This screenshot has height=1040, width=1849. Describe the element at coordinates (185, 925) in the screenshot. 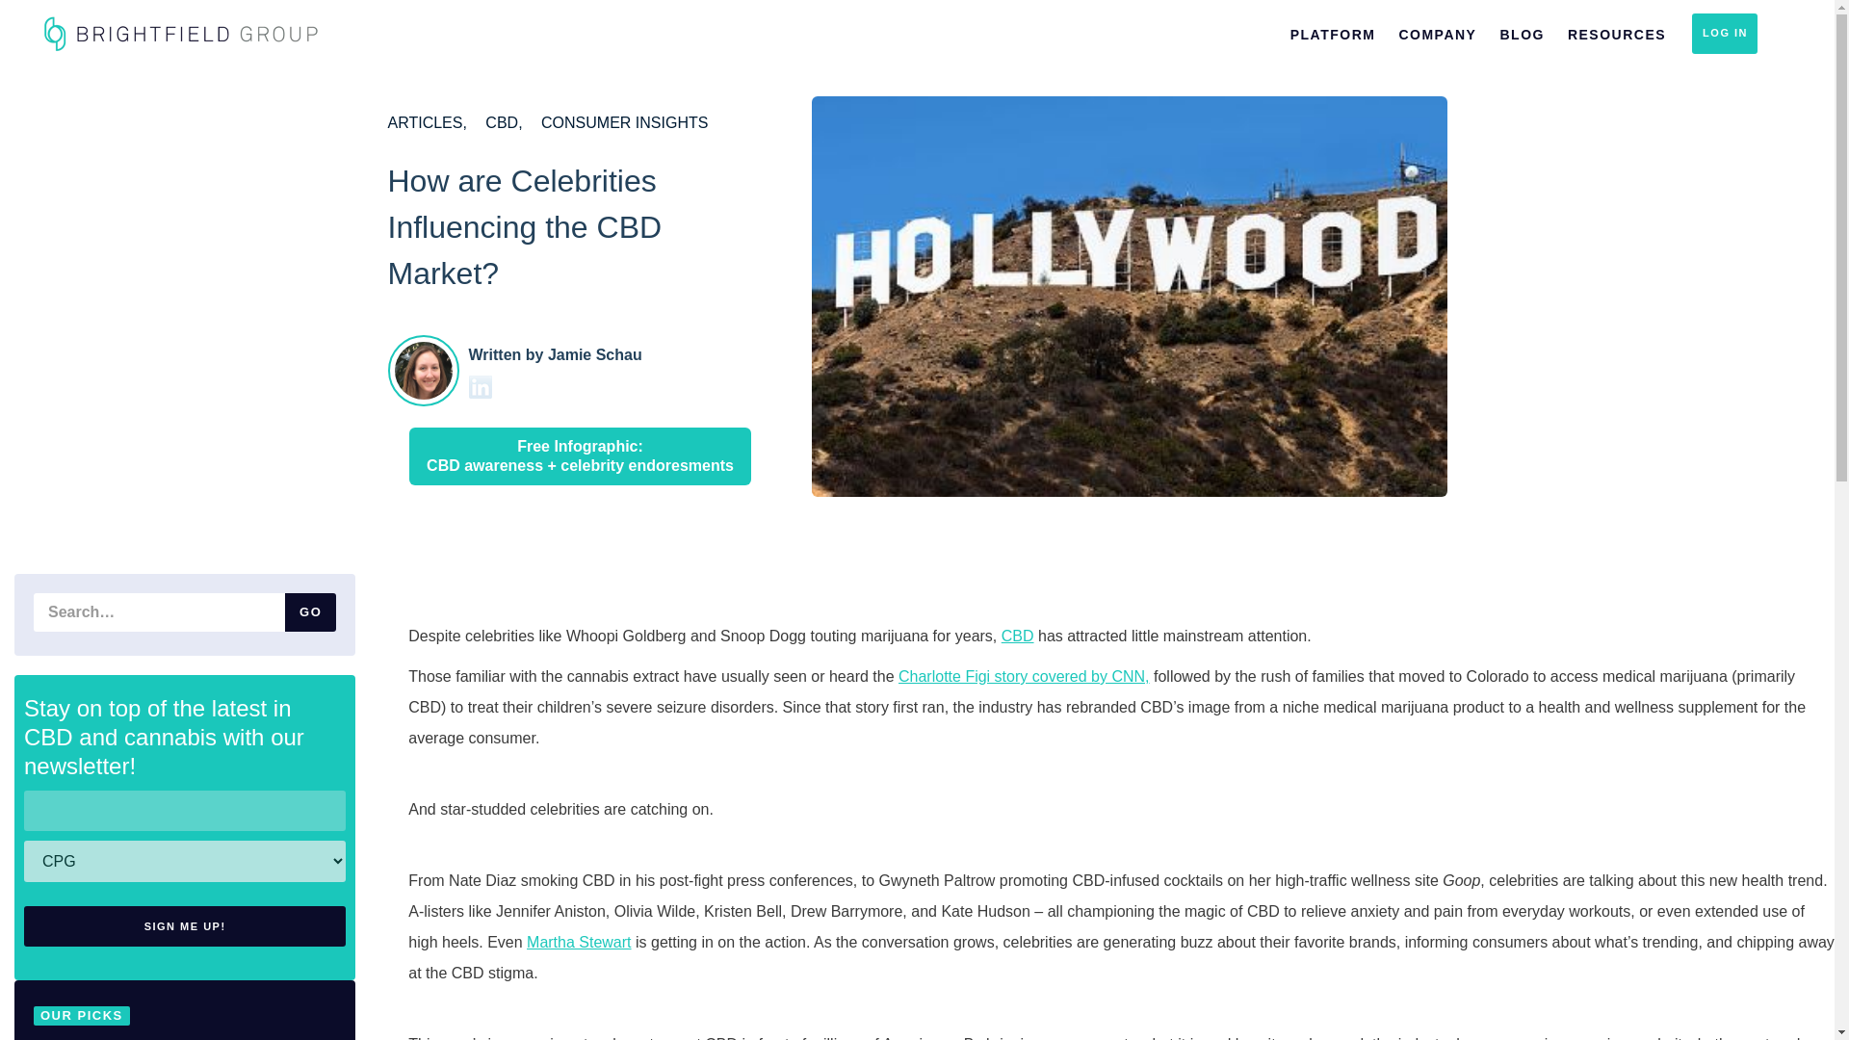

I see `Sign me up!` at that location.